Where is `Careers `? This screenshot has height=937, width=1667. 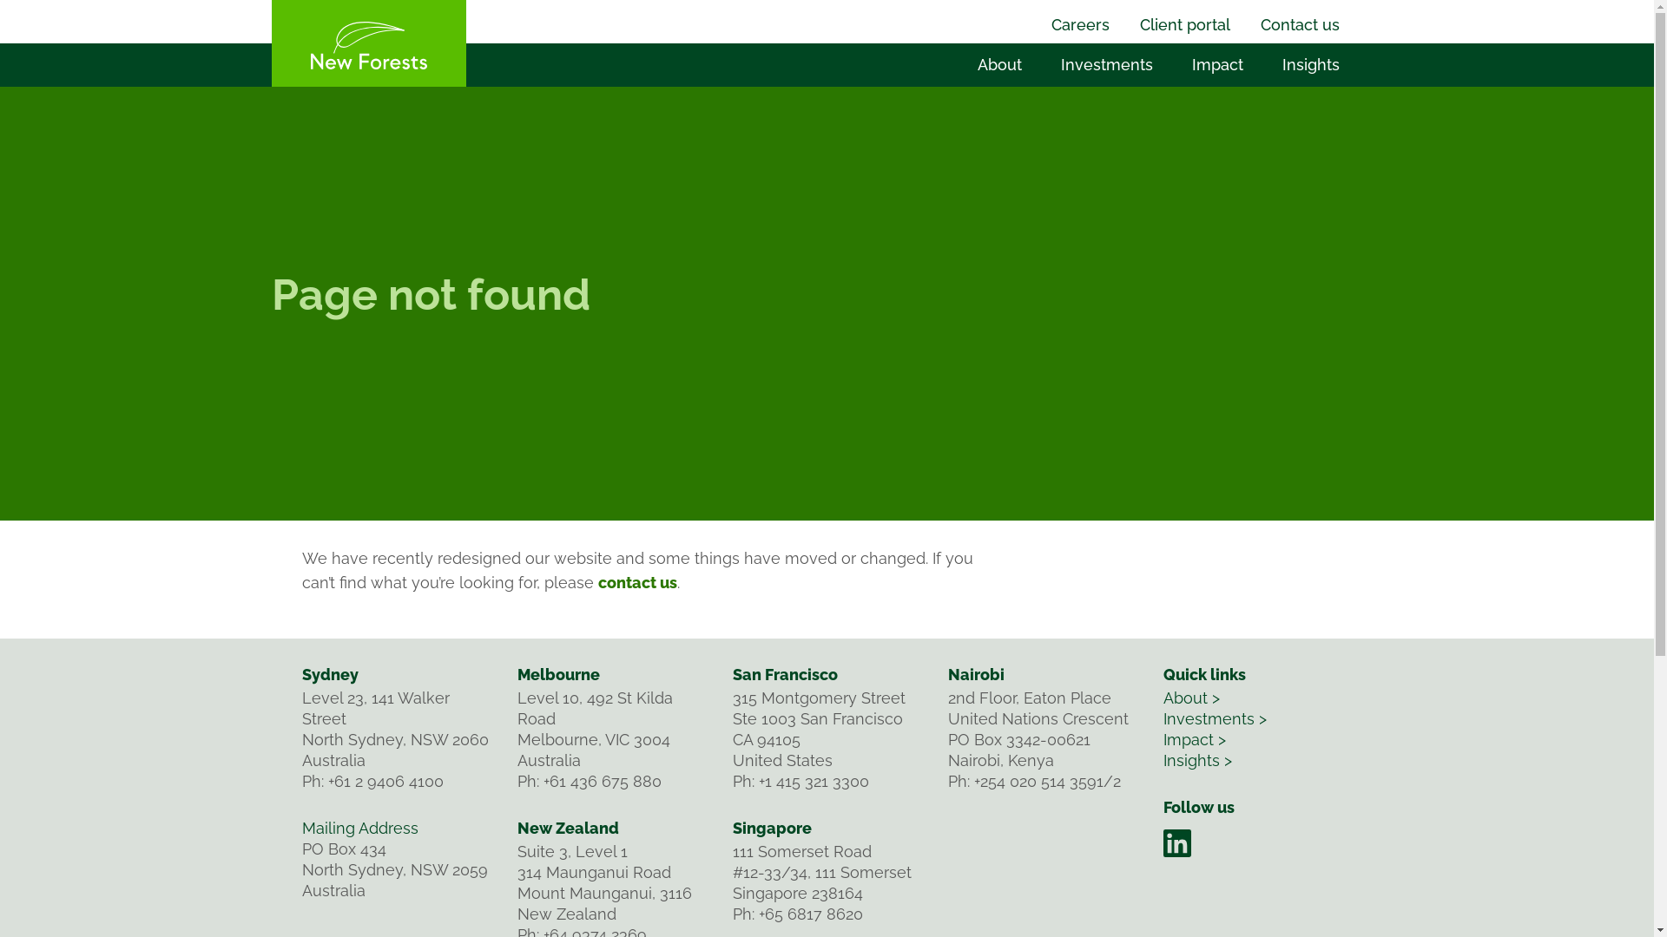
Careers  is located at coordinates (1082, 24).